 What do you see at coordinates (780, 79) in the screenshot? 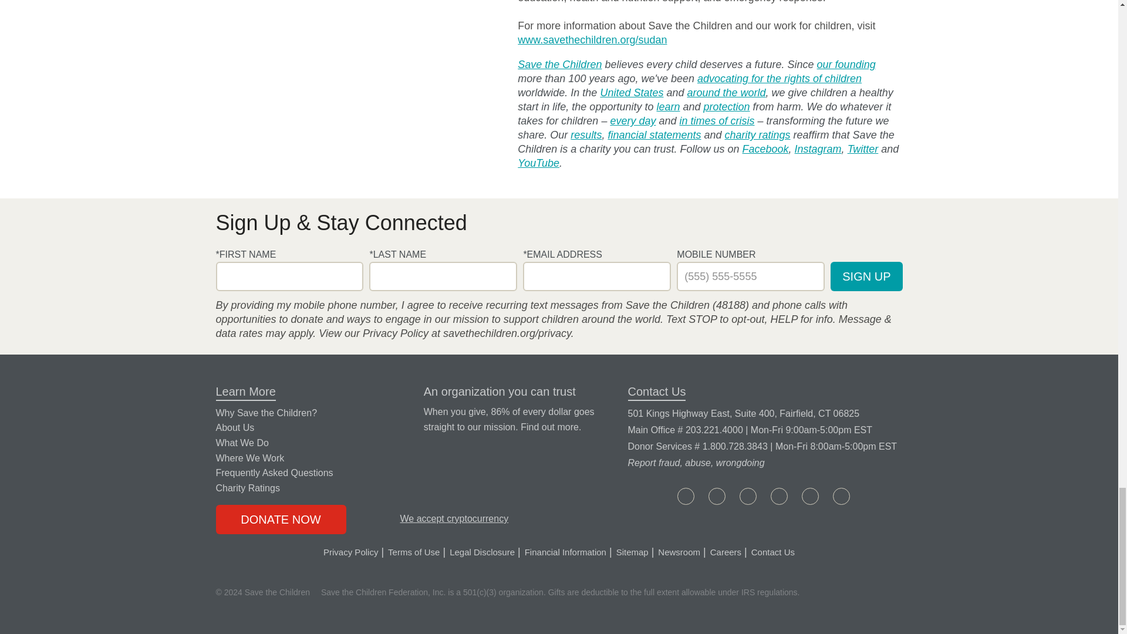
I see `Advocate for Children` at bounding box center [780, 79].